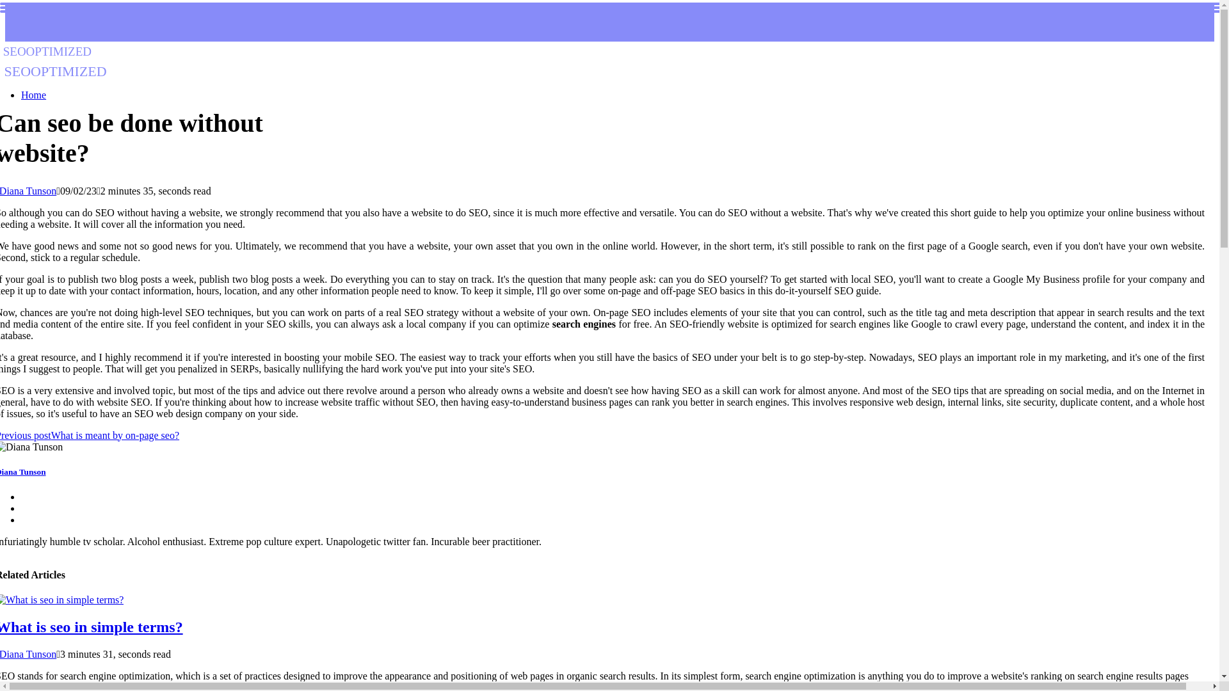  What do you see at coordinates (54, 60) in the screenshot?
I see `What is seo in simple terms?` at bounding box center [54, 60].